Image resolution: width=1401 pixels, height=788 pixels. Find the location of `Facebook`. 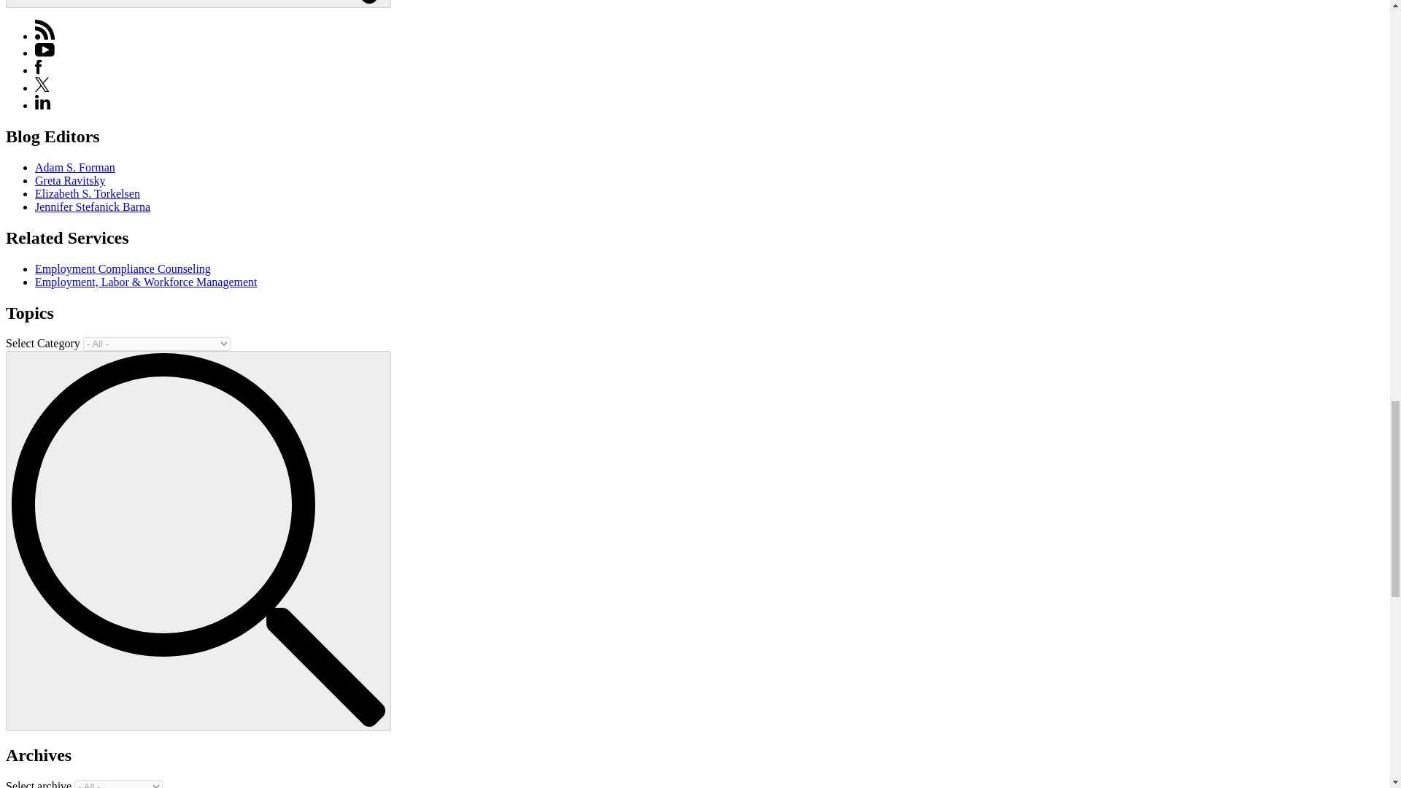

Facebook is located at coordinates (38, 70).